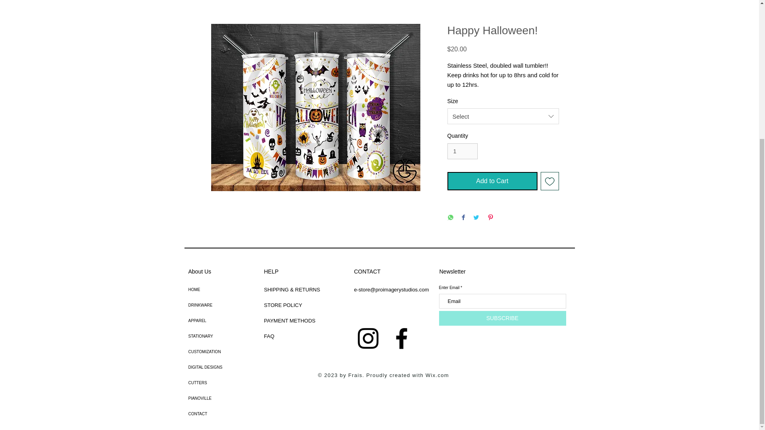  Describe the element at coordinates (492, 181) in the screenshot. I see `Add to Cart` at that location.